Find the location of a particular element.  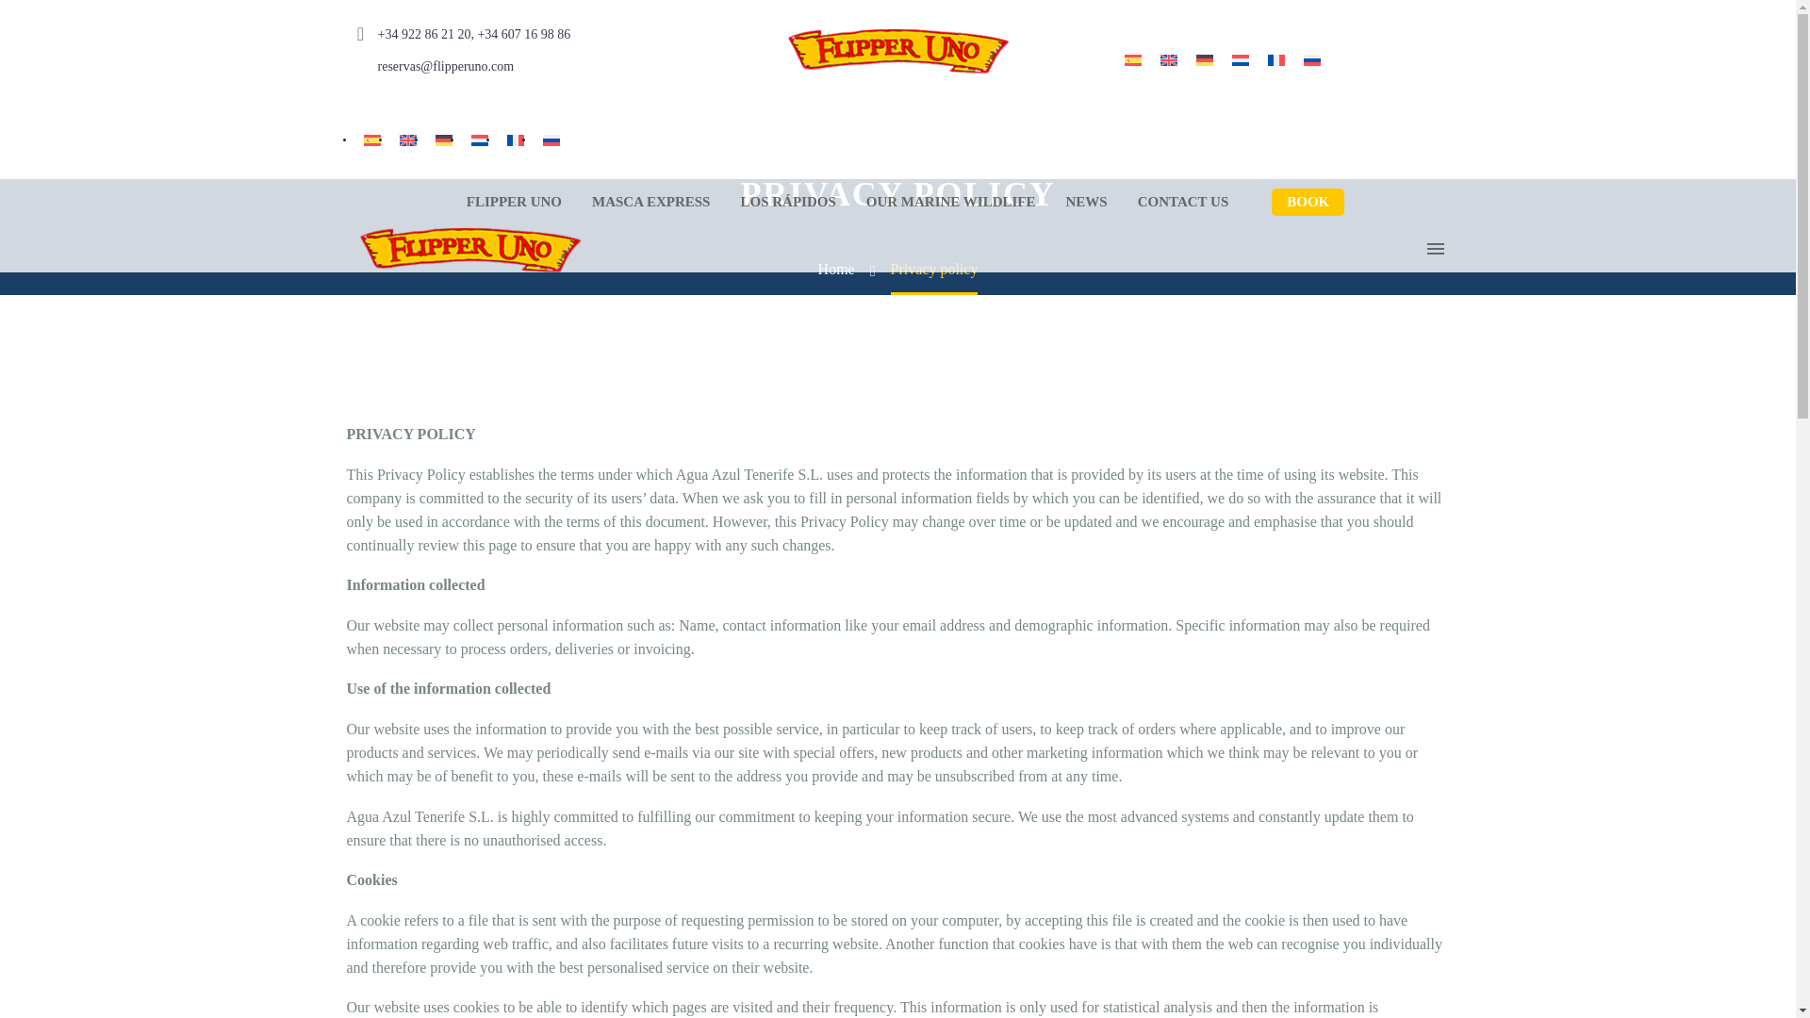

BOOK is located at coordinates (1308, 202).